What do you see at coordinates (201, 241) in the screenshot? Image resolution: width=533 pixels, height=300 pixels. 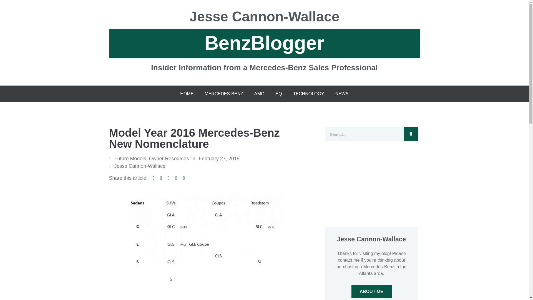 I see `Mercedes new names` at bounding box center [201, 241].